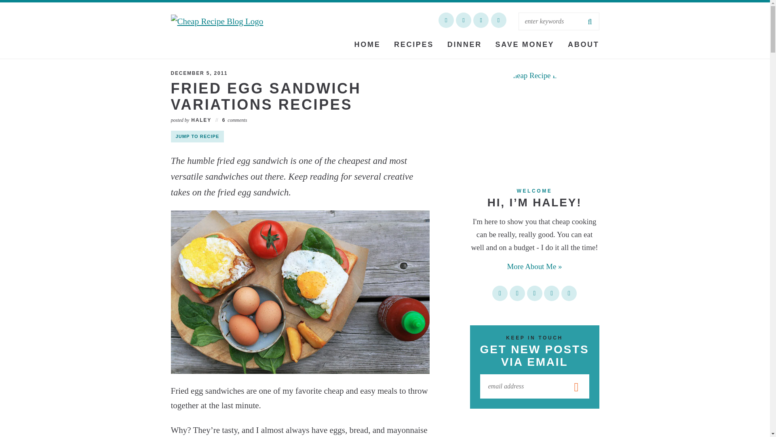  Describe the element at coordinates (525, 45) in the screenshot. I see `SAVE MONEY` at that location.